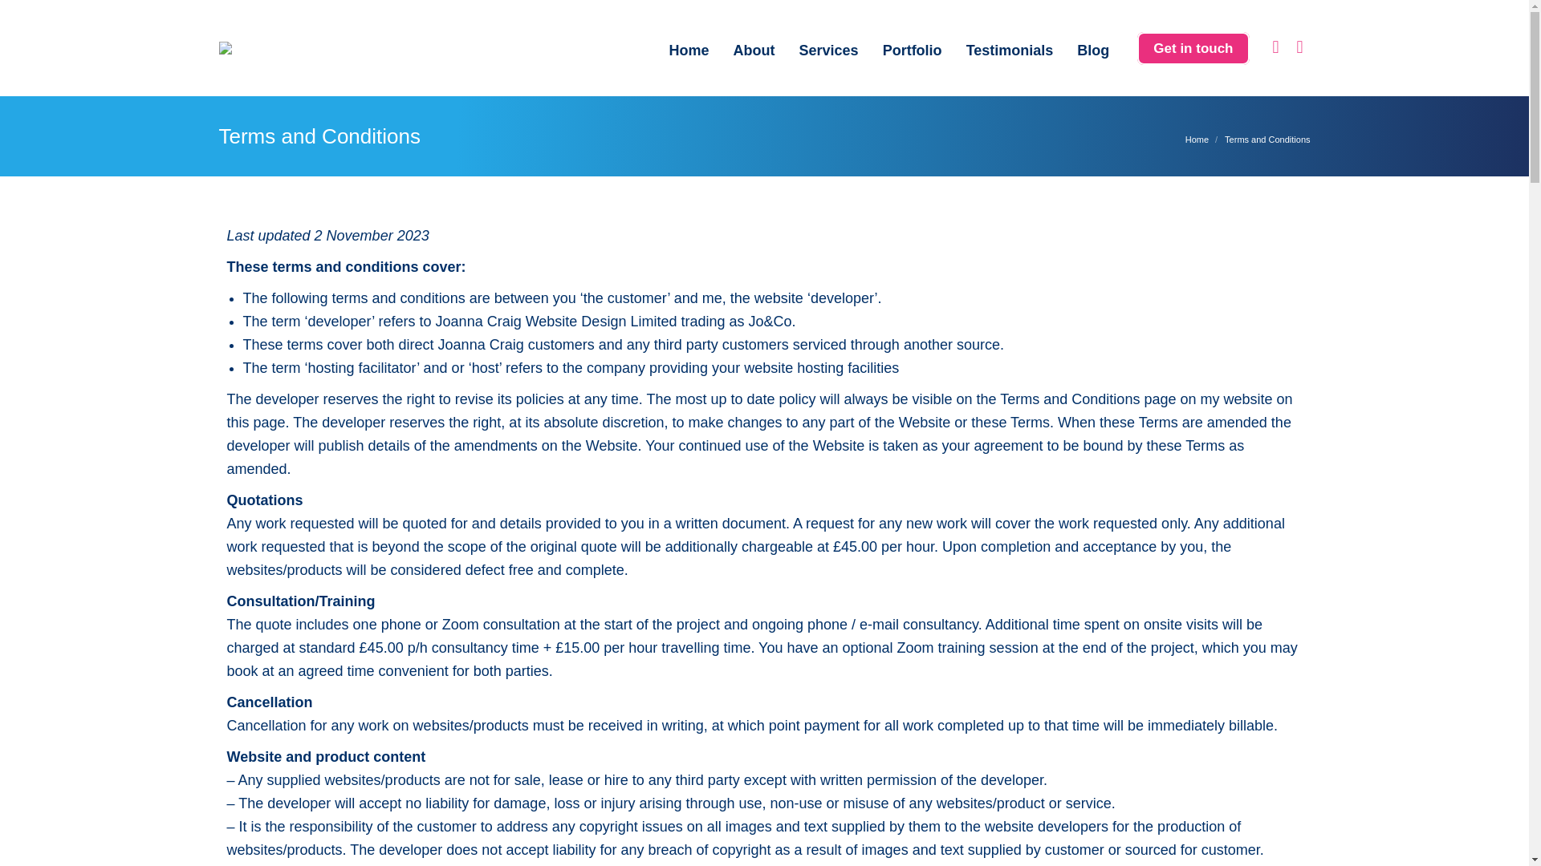 The width and height of the screenshot is (1541, 866). I want to click on Home, so click(1196, 140).